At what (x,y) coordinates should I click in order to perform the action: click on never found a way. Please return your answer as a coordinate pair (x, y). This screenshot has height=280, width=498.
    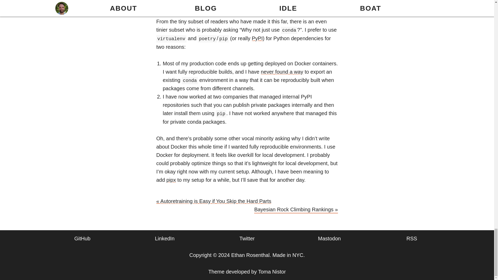
    Looking at the image, I should click on (282, 72).